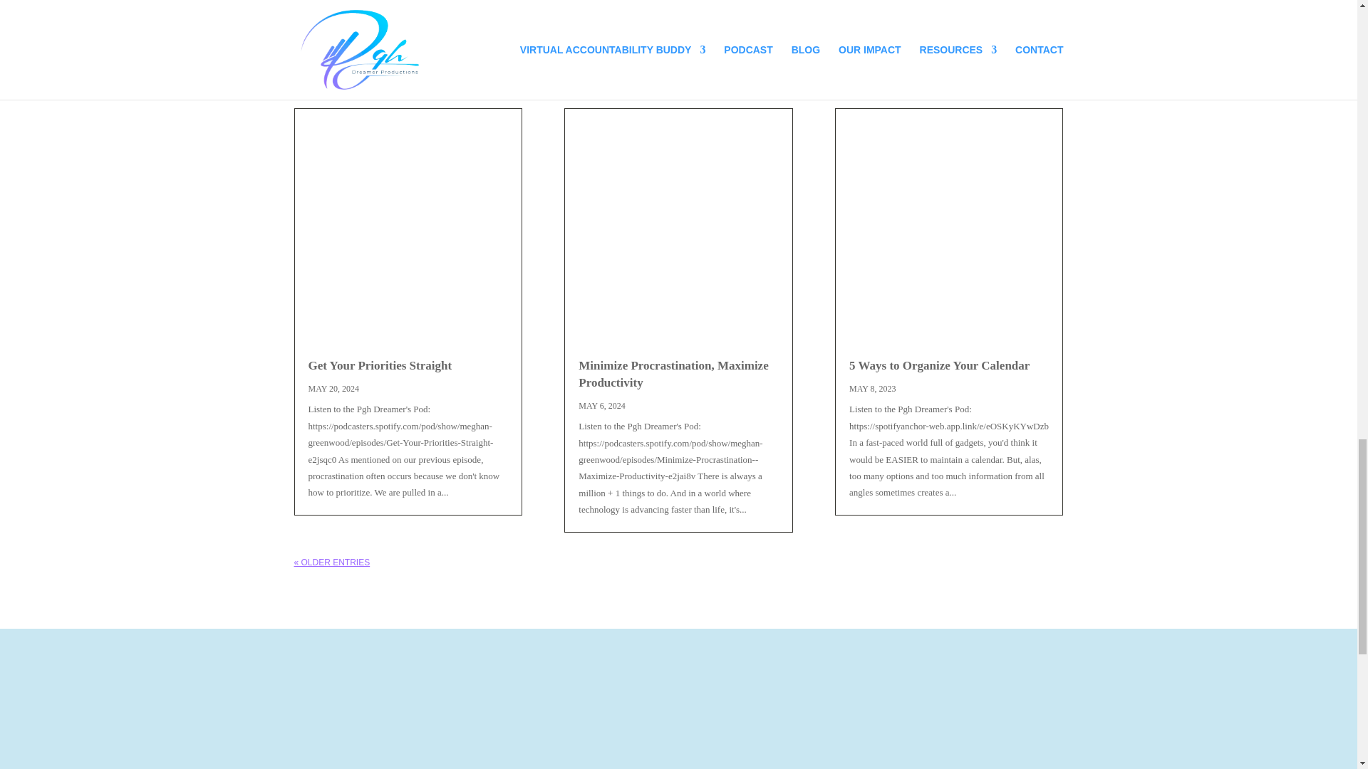 This screenshot has height=769, width=1368. What do you see at coordinates (939, 365) in the screenshot?
I see `5 Ways to Organize Your Calendar` at bounding box center [939, 365].